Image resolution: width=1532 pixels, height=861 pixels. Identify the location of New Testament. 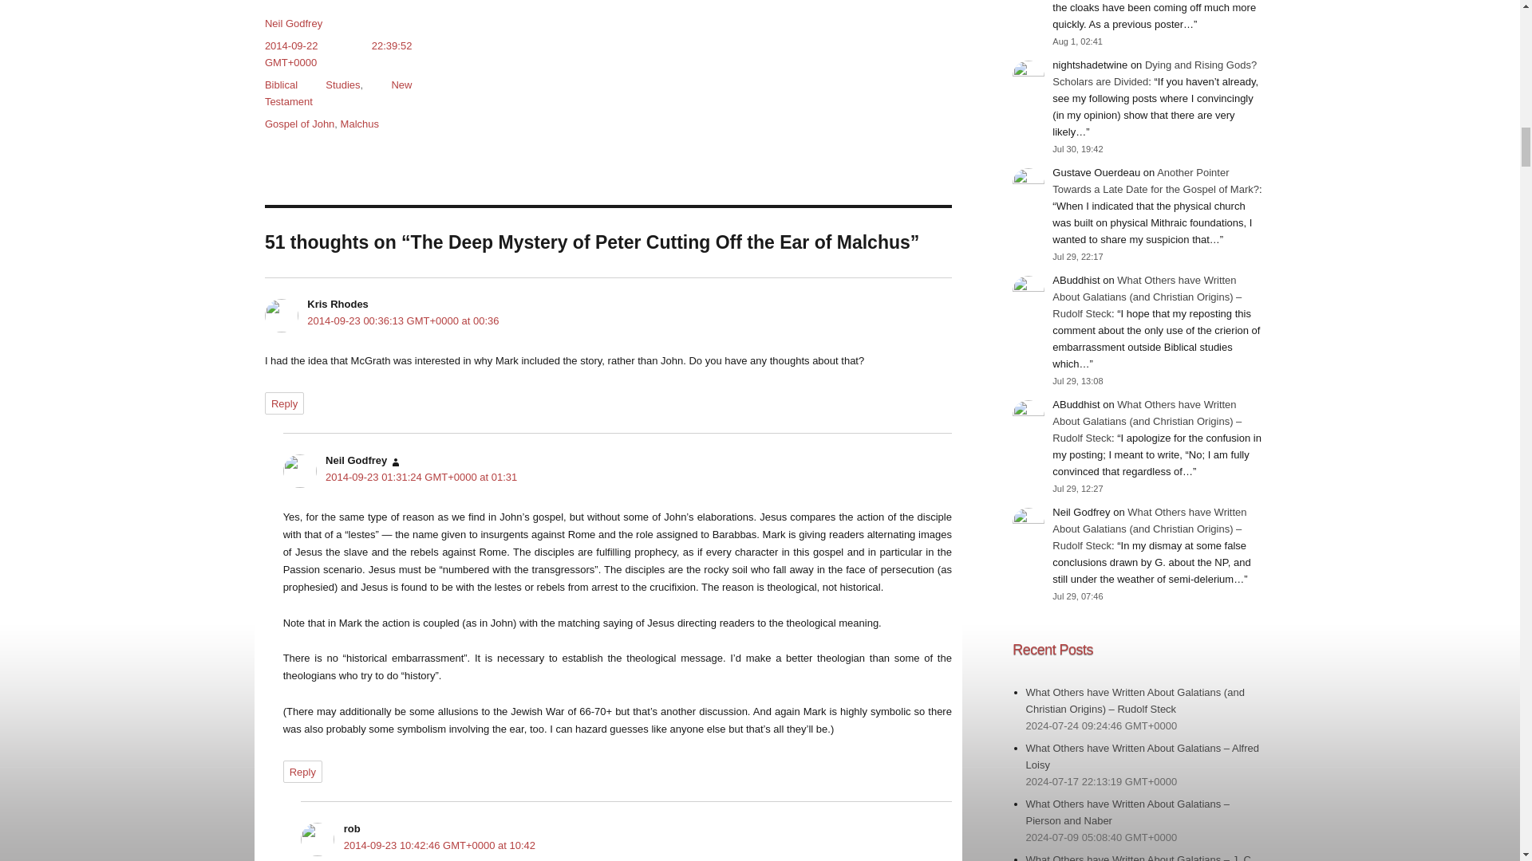
(338, 93).